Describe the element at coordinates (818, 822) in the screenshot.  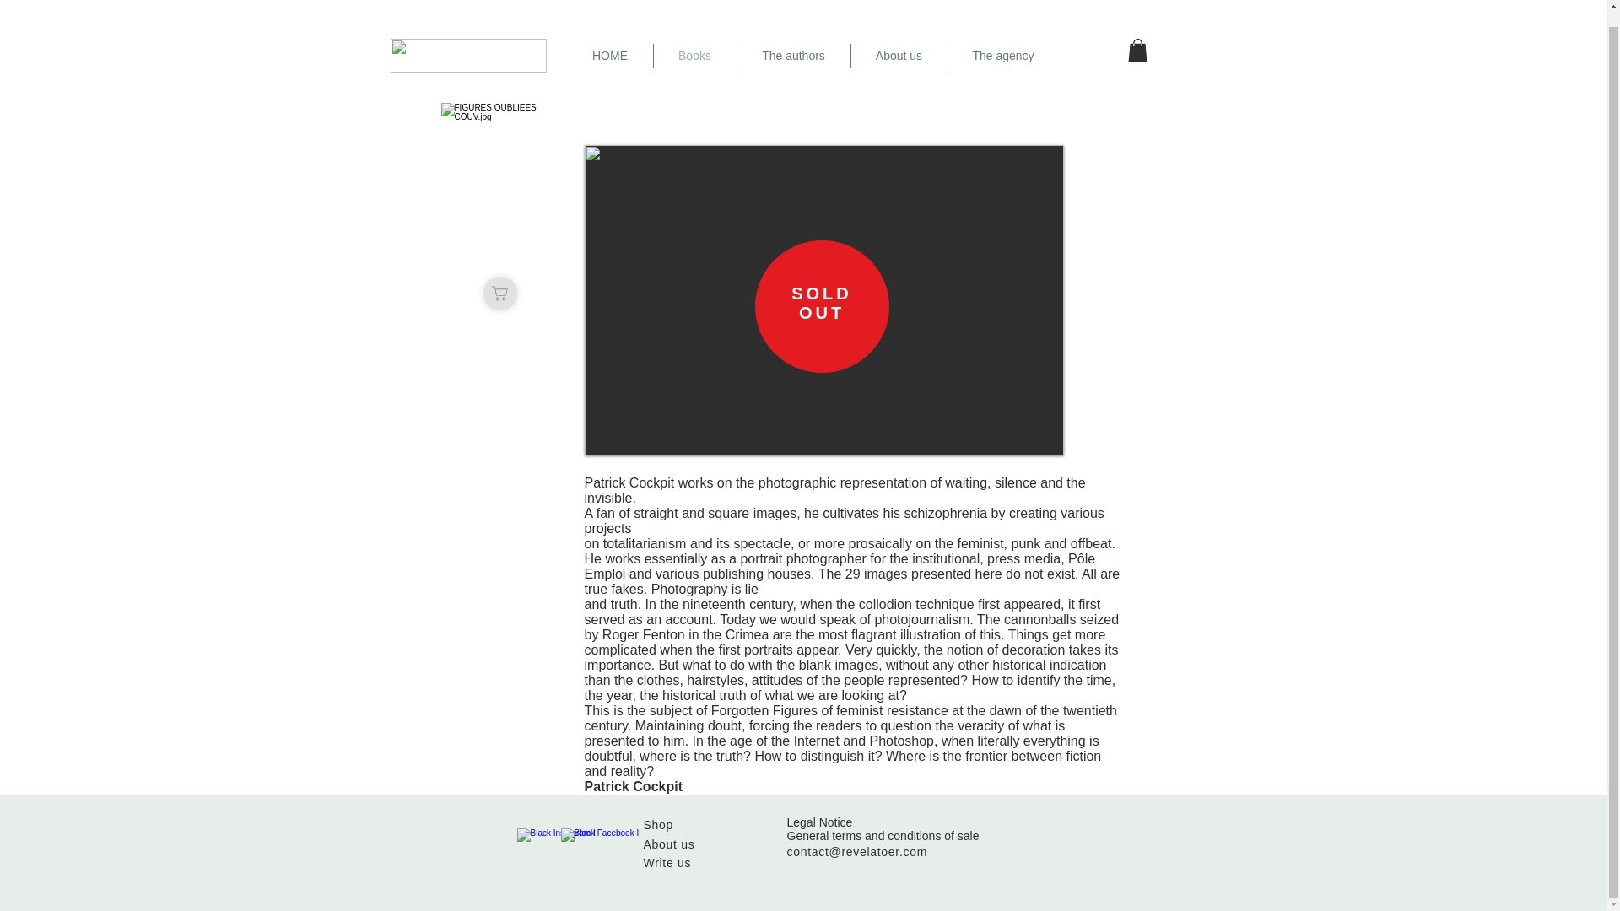
I see `Legal Notice` at that location.